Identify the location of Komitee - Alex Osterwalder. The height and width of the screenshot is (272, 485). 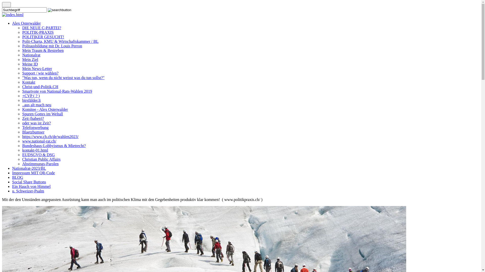
(45, 109).